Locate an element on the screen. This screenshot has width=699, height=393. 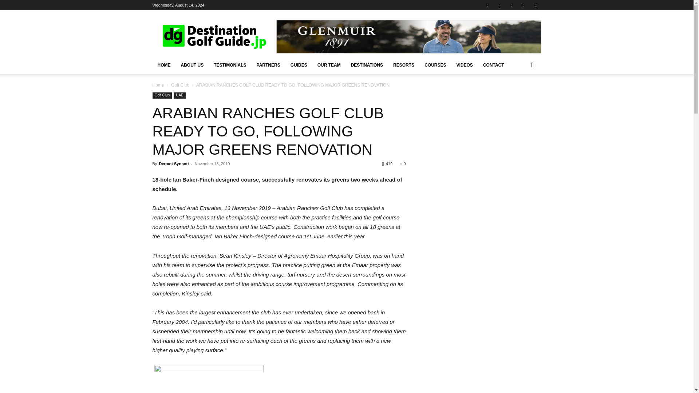
GUIDES is located at coordinates (299, 65).